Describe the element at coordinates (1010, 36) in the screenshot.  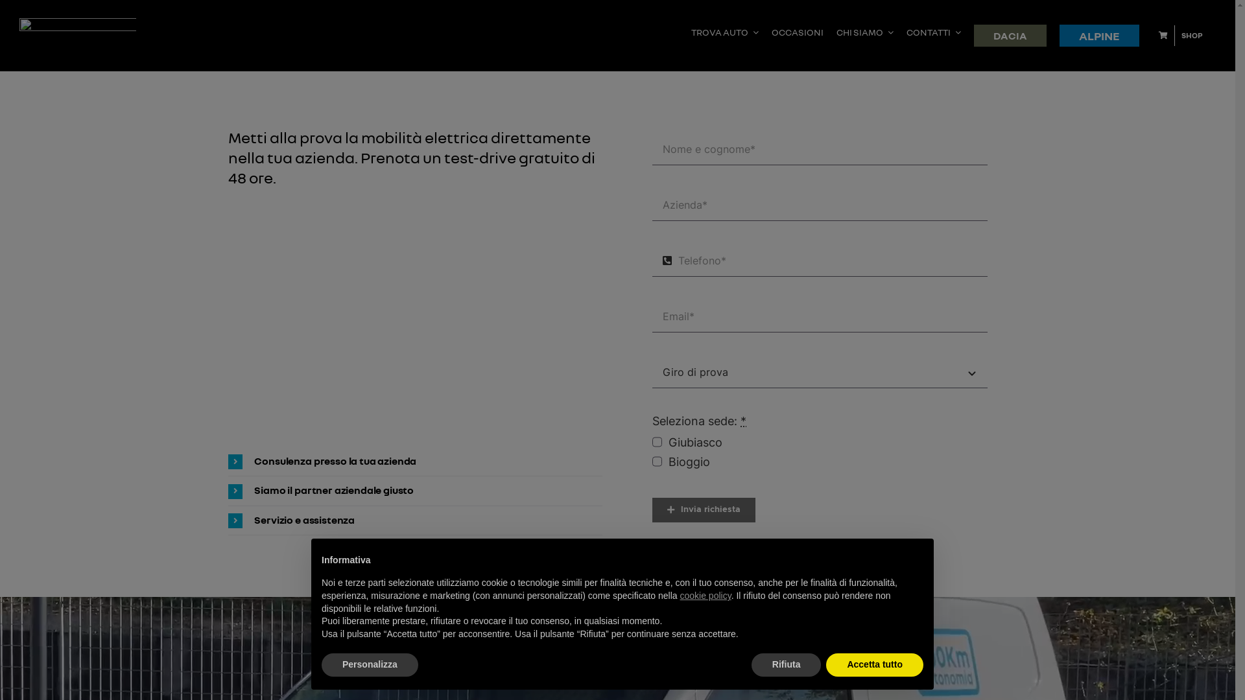
I see `DACIA` at that location.